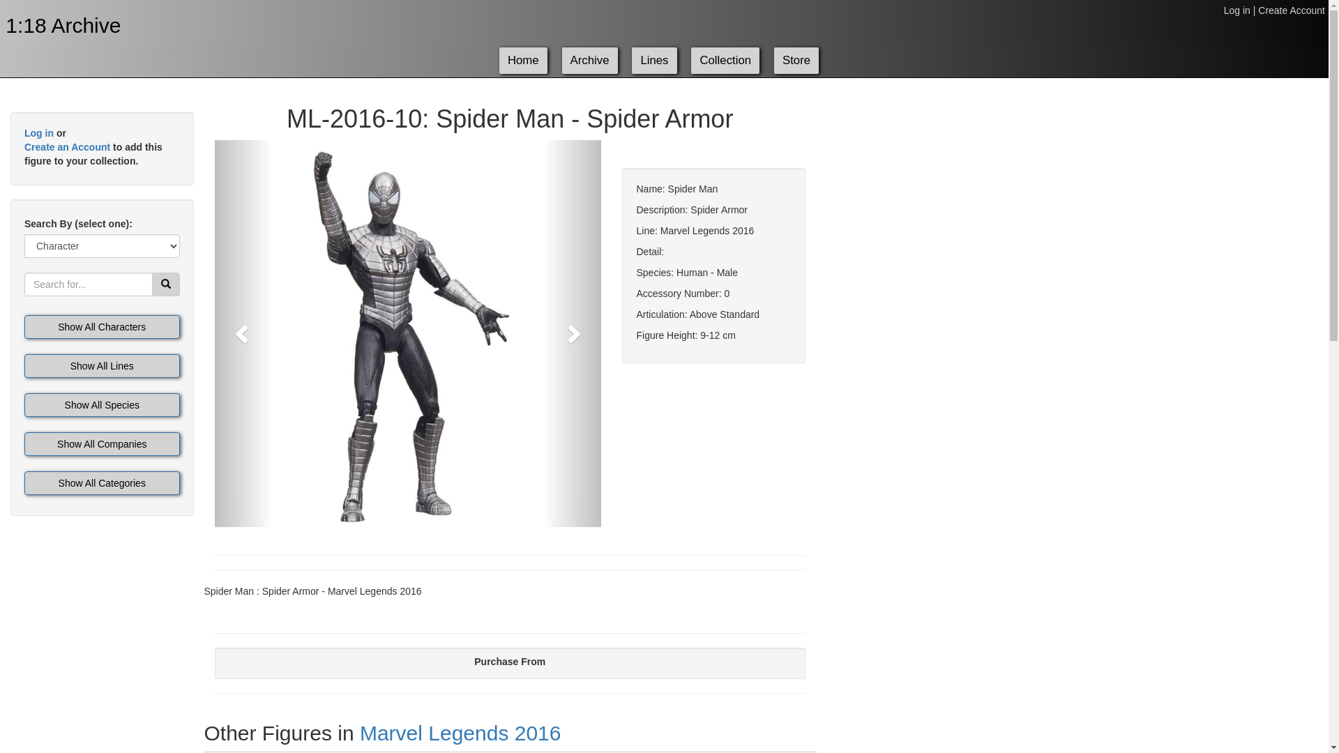 This screenshot has height=753, width=1339. What do you see at coordinates (102, 483) in the screenshot?
I see `Show All Categories` at bounding box center [102, 483].